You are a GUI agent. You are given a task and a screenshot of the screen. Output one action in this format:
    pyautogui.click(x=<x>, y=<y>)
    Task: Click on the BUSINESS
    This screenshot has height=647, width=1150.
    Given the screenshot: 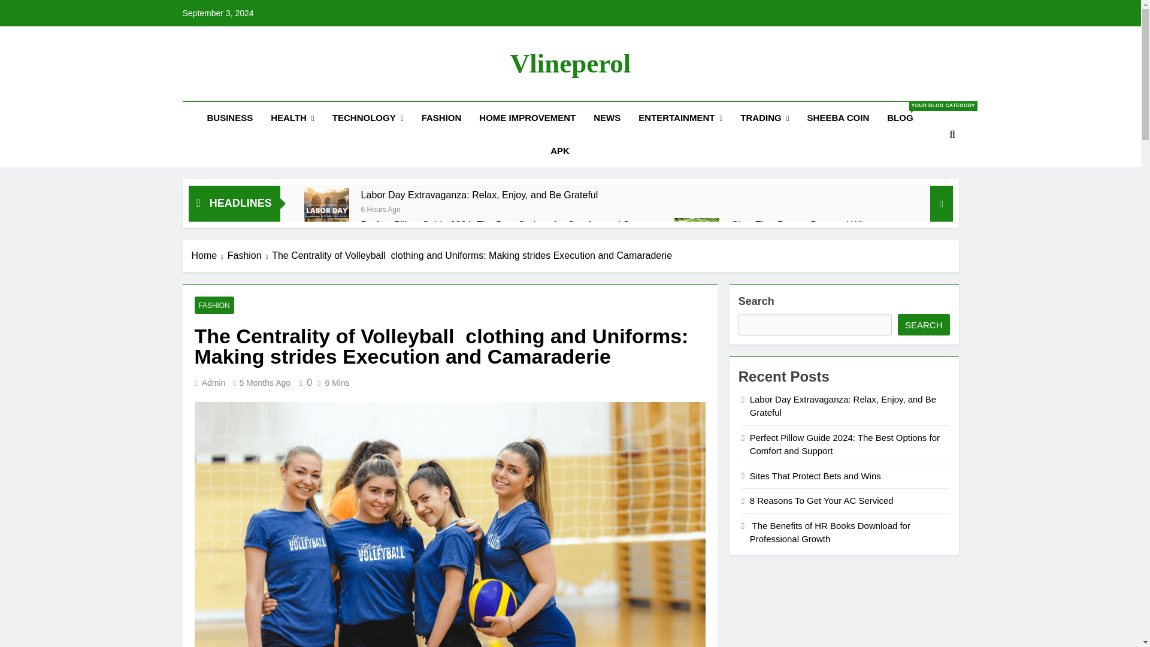 What is the action you would take?
    pyautogui.click(x=230, y=117)
    